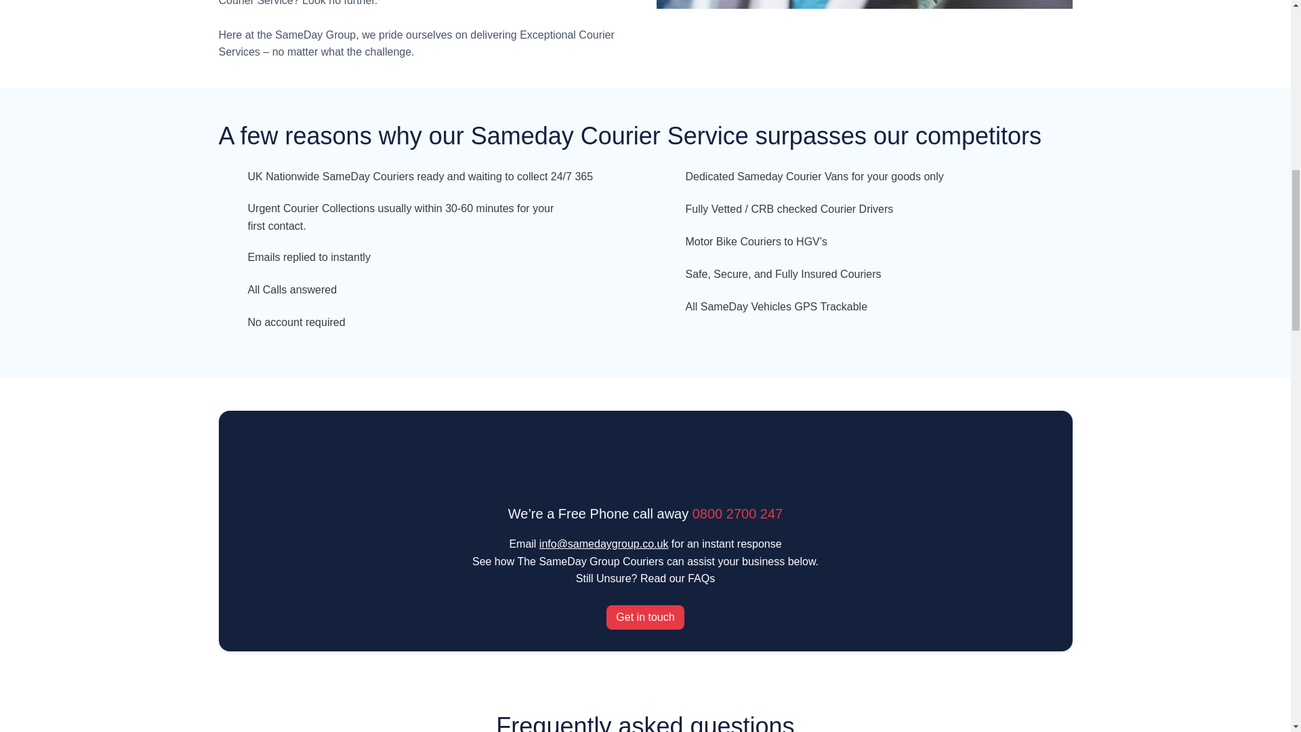  What do you see at coordinates (737, 514) in the screenshot?
I see `0800 2700 247` at bounding box center [737, 514].